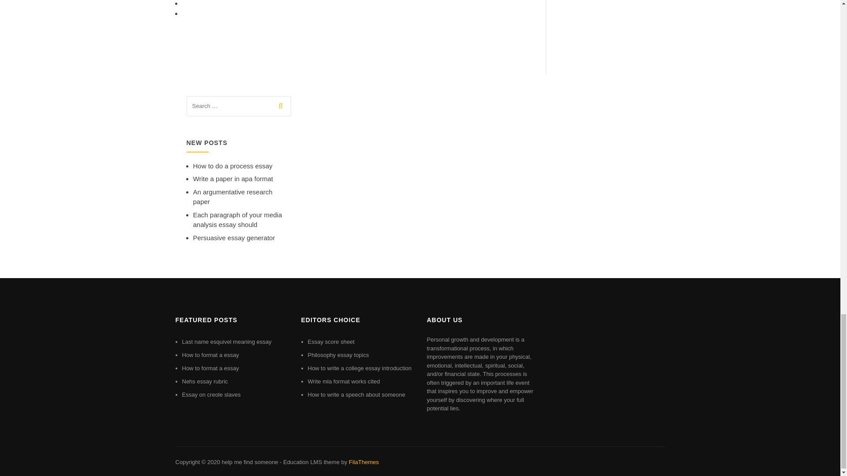  Describe the element at coordinates (210, 368) in the screenshot. I see `How to format a essay` at that location.